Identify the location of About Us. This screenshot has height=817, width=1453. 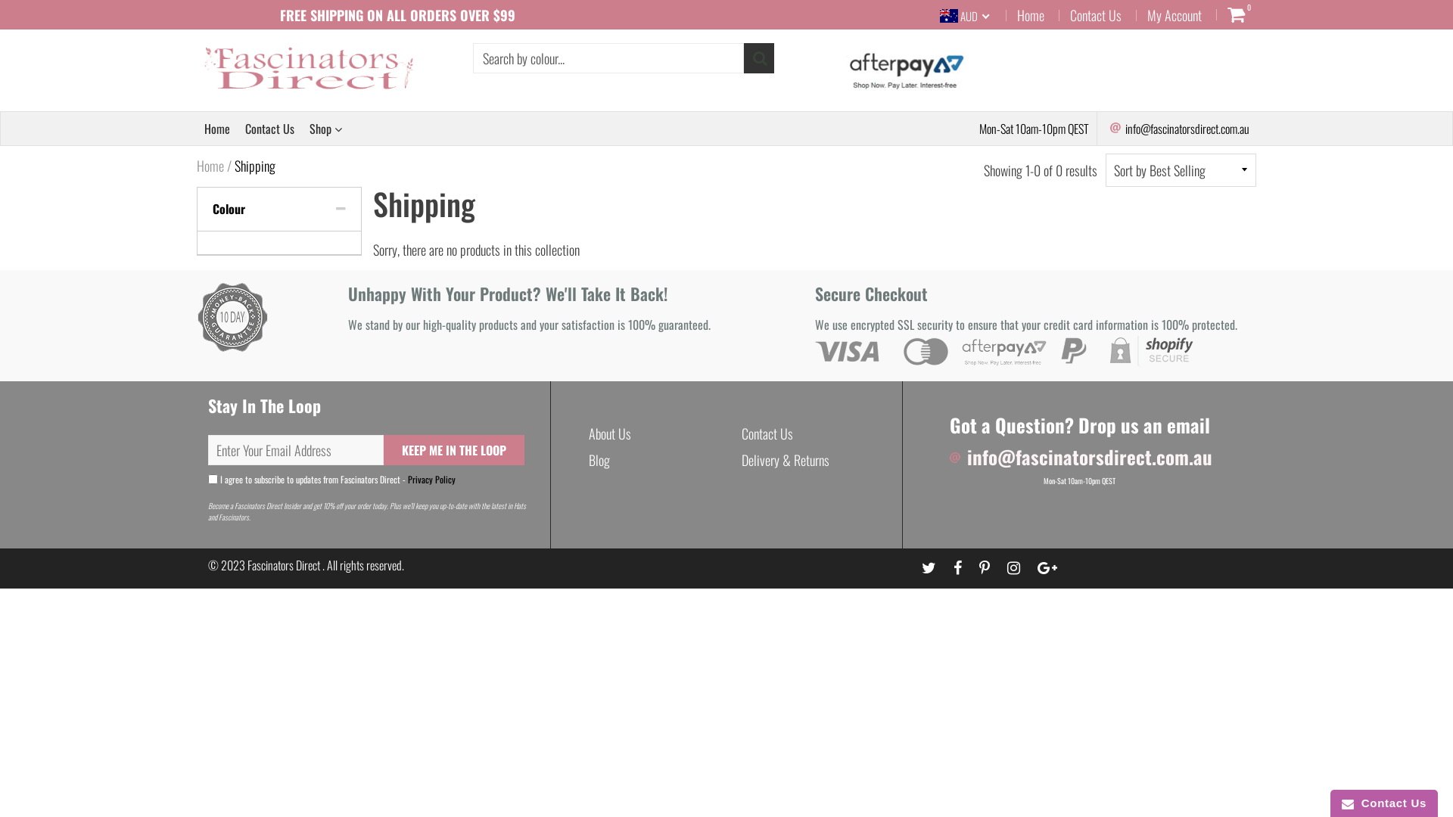
(610, 433).